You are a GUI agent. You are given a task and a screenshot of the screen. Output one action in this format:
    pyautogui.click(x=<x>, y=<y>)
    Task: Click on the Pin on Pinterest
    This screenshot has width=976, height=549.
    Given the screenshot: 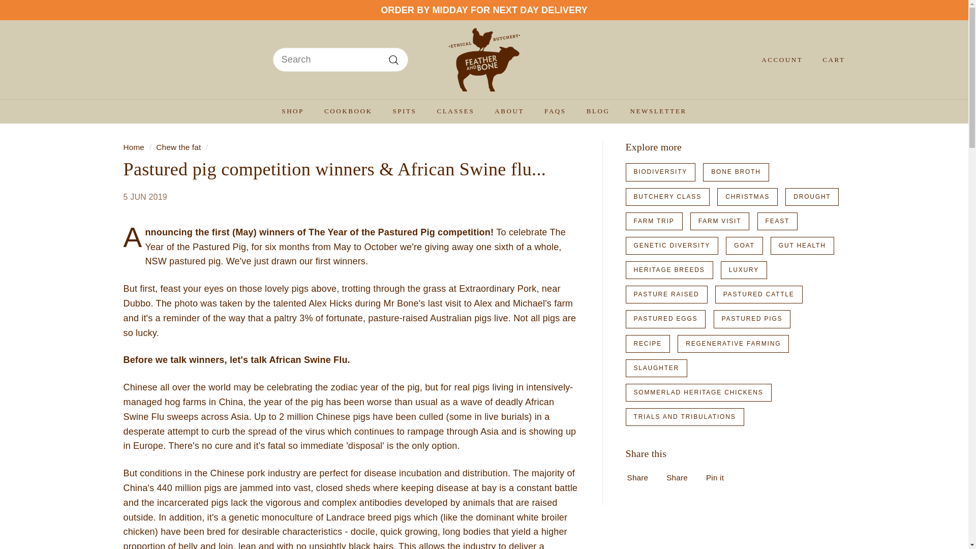 What is the action you would take?
    pyautogui.click(x=718, y=477)
    